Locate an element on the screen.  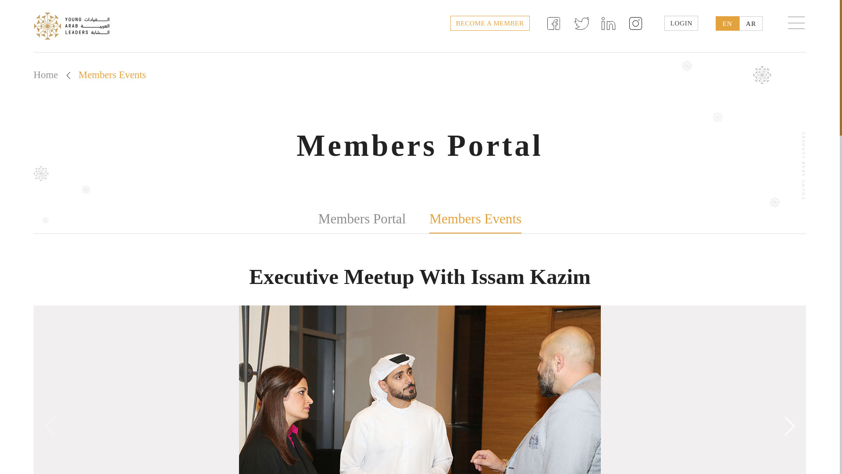
AR is located at coordinates (751, 23).